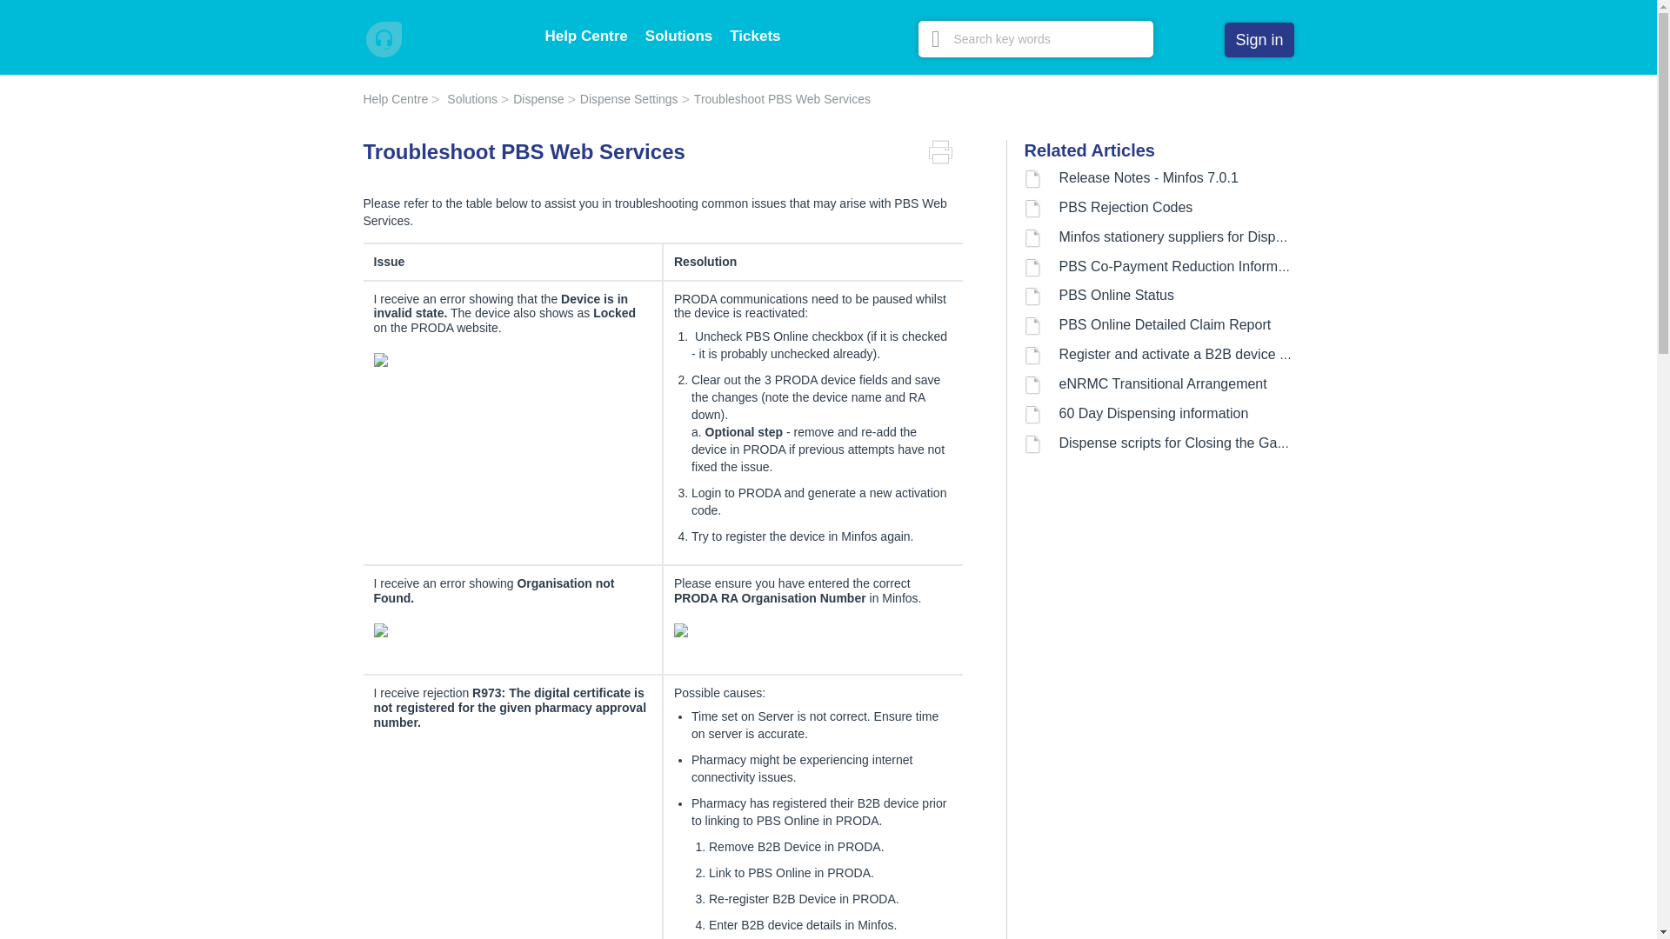 This screenshot has height=939, width=1670. What do you see at coordinates (776, 99) in the screenshot?
I see `Troubleshoot PBS Web Services` at bounding box center [776, 99].